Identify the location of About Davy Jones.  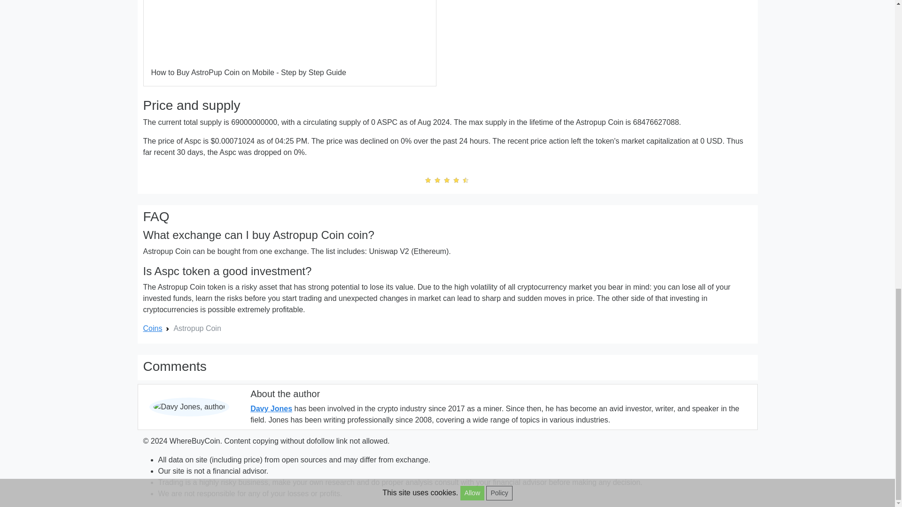
(272, 408).